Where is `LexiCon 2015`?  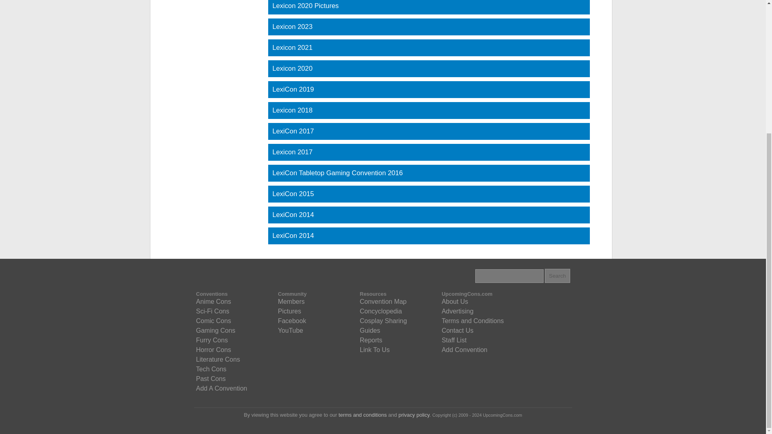
LexiCon 2015 is located at coordinates (429, 194).